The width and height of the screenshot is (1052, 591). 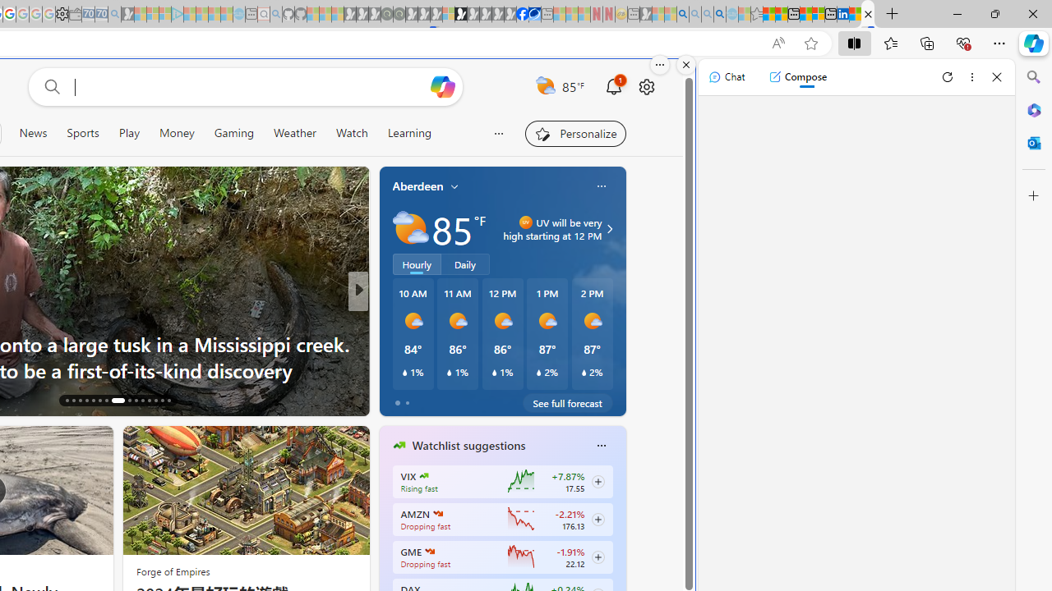 What do you see at coordinates (392, 317) in the screenshot?
I see `AZ Animals (US)` at bounding box center [392, 317].